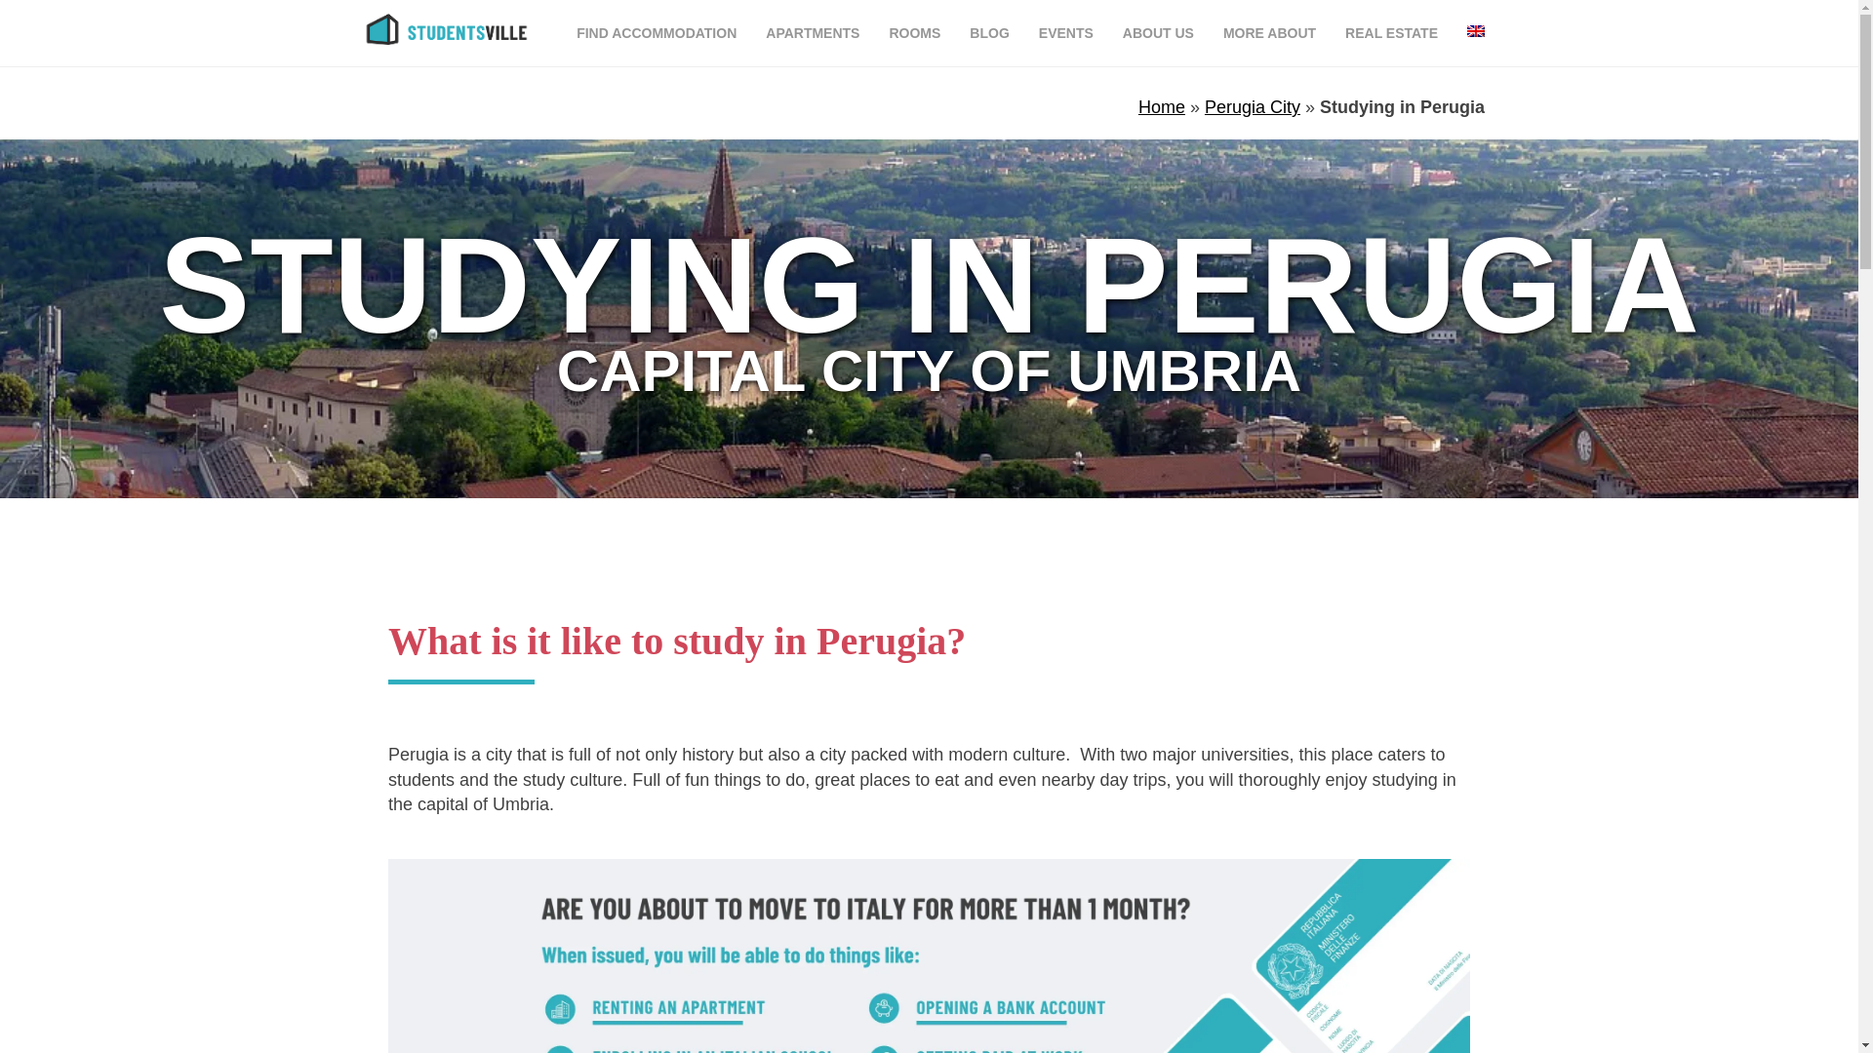  Describe the element at coordinates (656, 33) in the screenshot. I see `FIND ACCOMMODATION` at that location.